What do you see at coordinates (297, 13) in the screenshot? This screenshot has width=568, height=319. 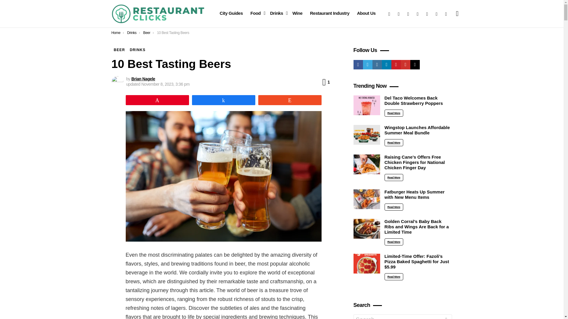 I see `Wine` at bounding box center [297, 13].